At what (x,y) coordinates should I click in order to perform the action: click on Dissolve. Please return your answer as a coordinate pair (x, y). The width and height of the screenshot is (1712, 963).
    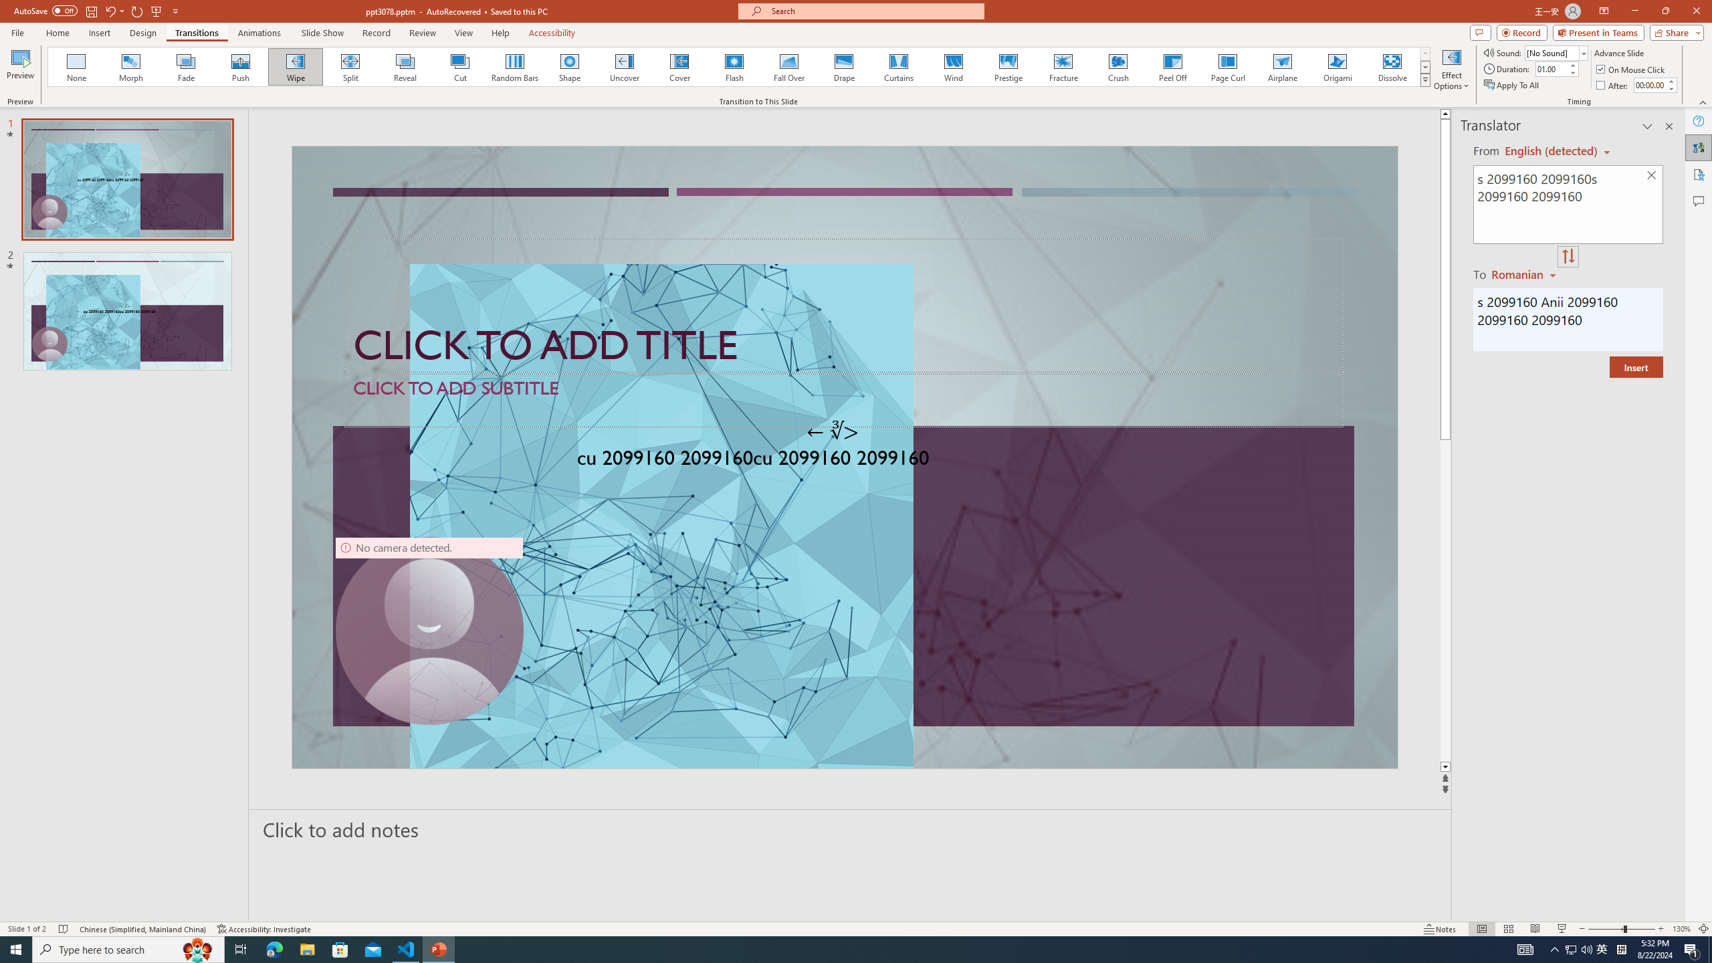
    Looking at the image, I should click on (1392, 67).